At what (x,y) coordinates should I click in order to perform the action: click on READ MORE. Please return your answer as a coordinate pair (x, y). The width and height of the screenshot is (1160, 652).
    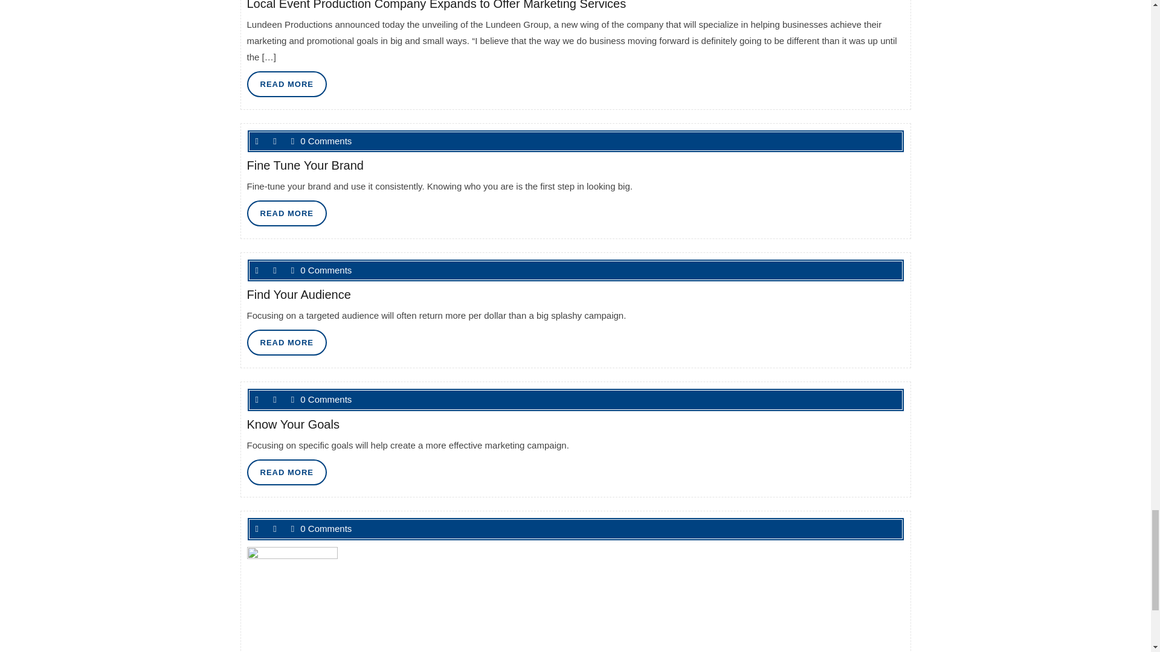
    Looking at the image, I should click on (286, 83).